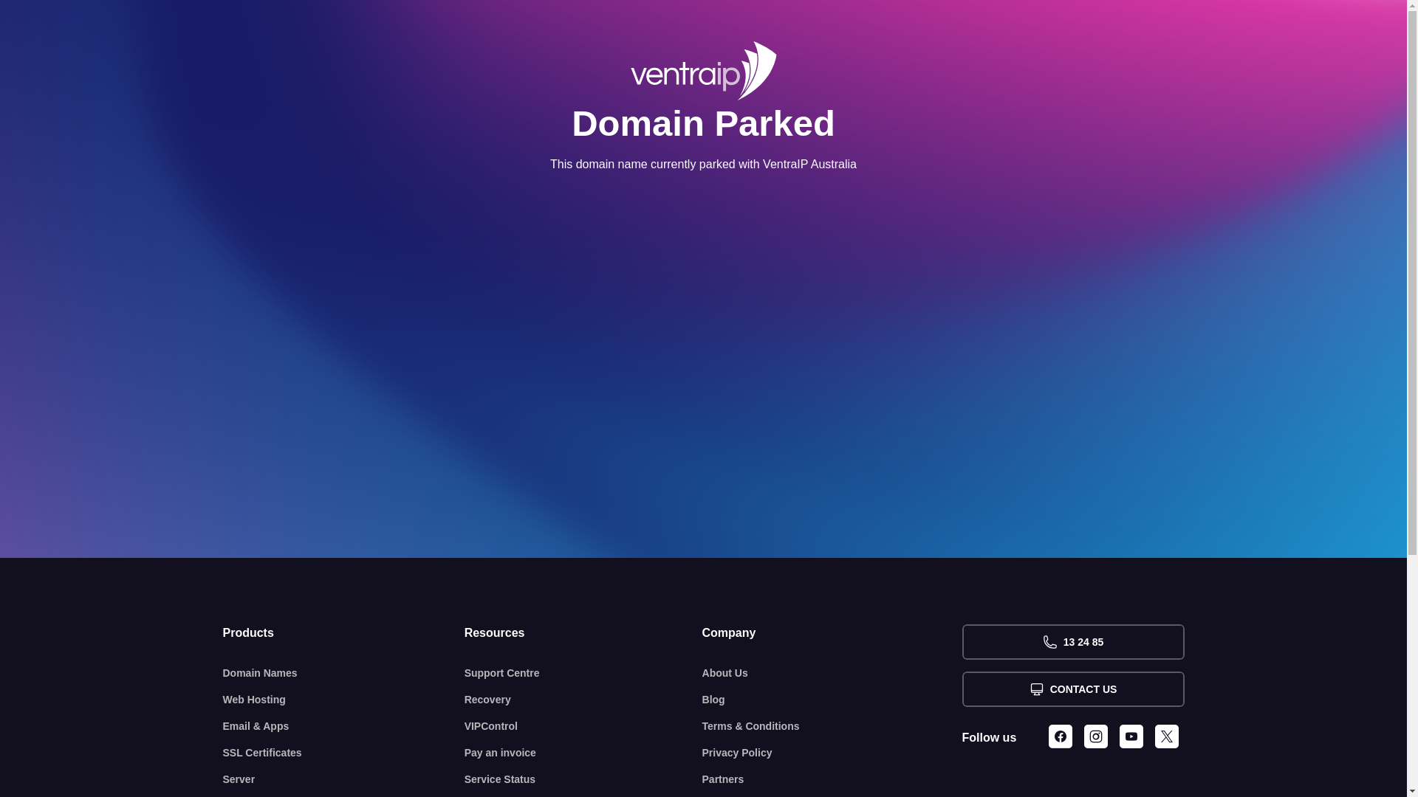 This screenshot has width=1418, height=797. Describe the element at coordinates (832, 673) in the screenshot. I see `About Us` at that location.